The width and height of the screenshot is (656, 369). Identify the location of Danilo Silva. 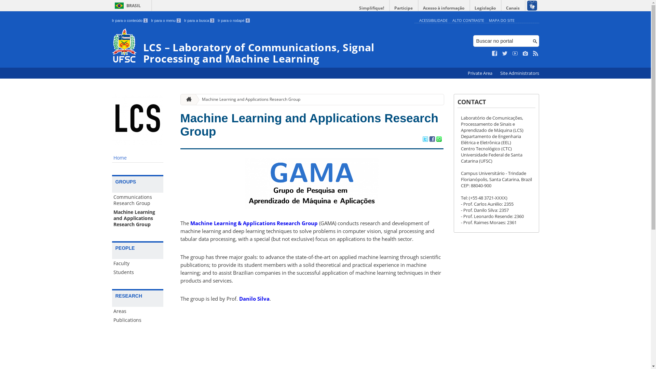
(254, 299).